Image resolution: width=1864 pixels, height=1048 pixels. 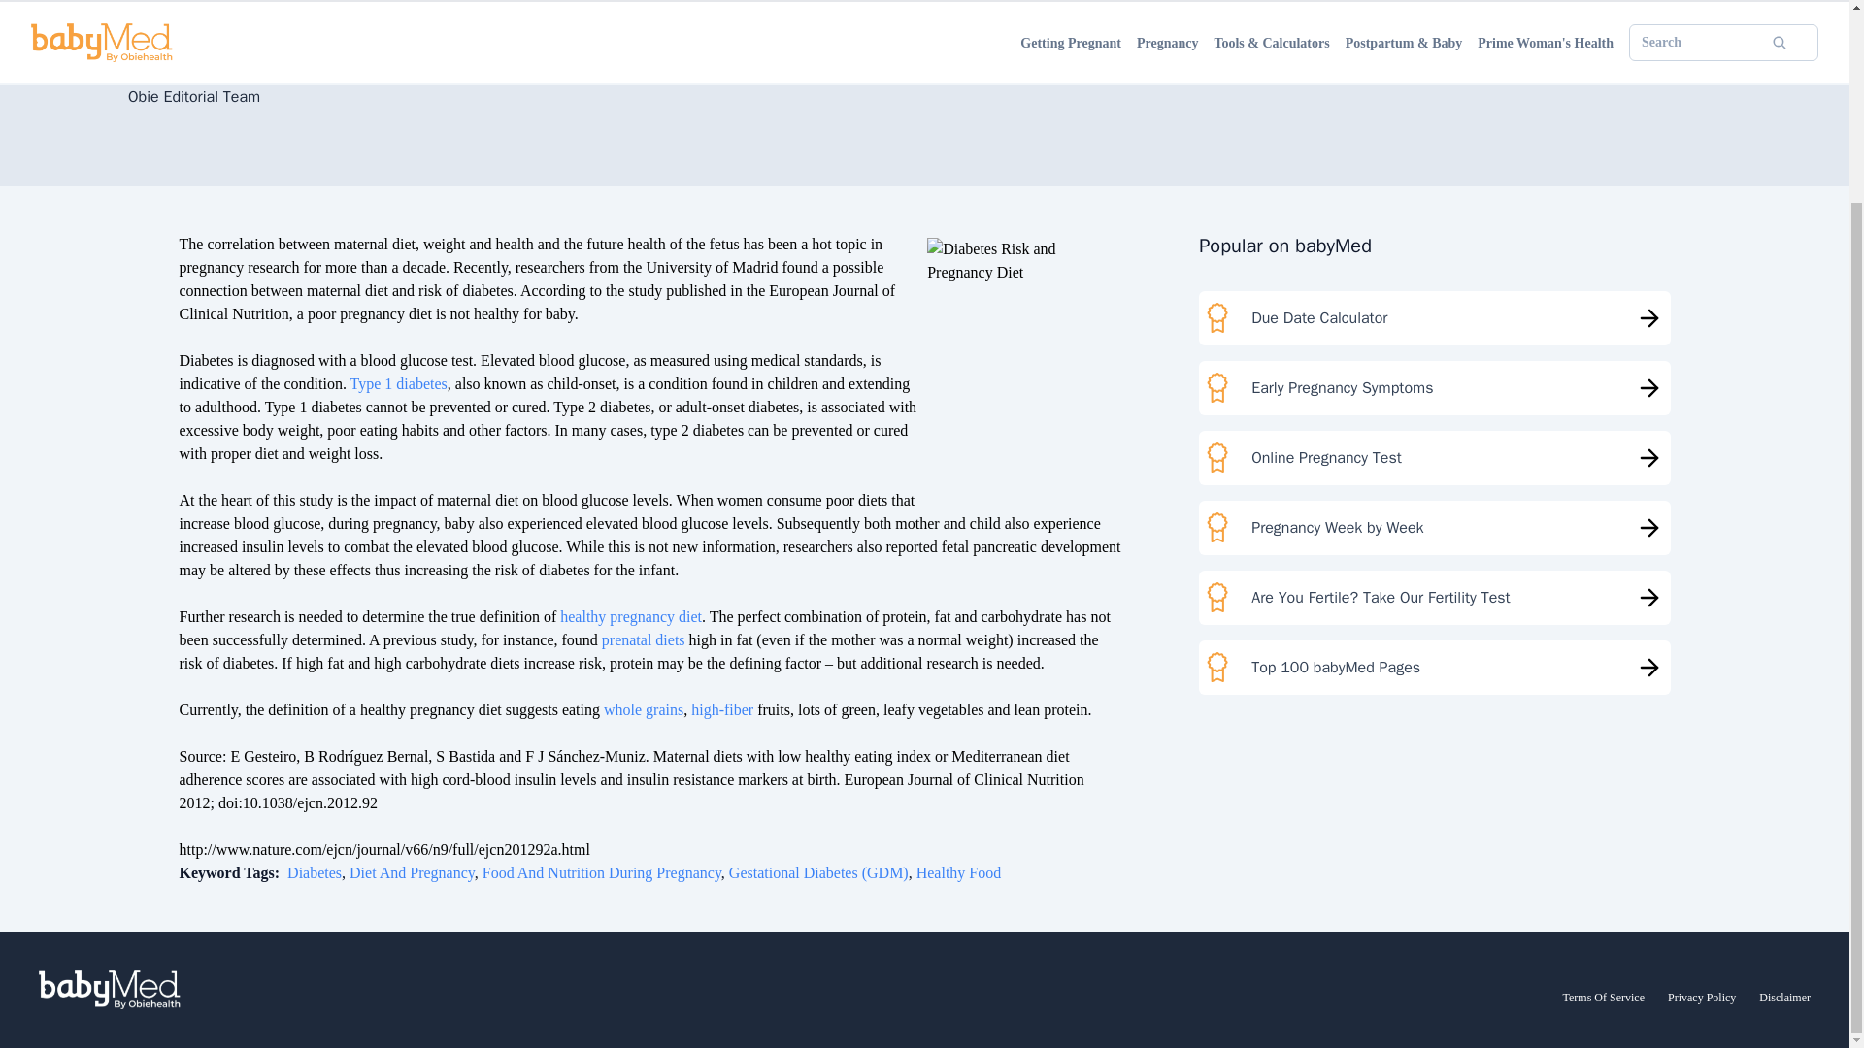 I want to click on Keyword Tags:Diabetes, so click(x=260, y=873).